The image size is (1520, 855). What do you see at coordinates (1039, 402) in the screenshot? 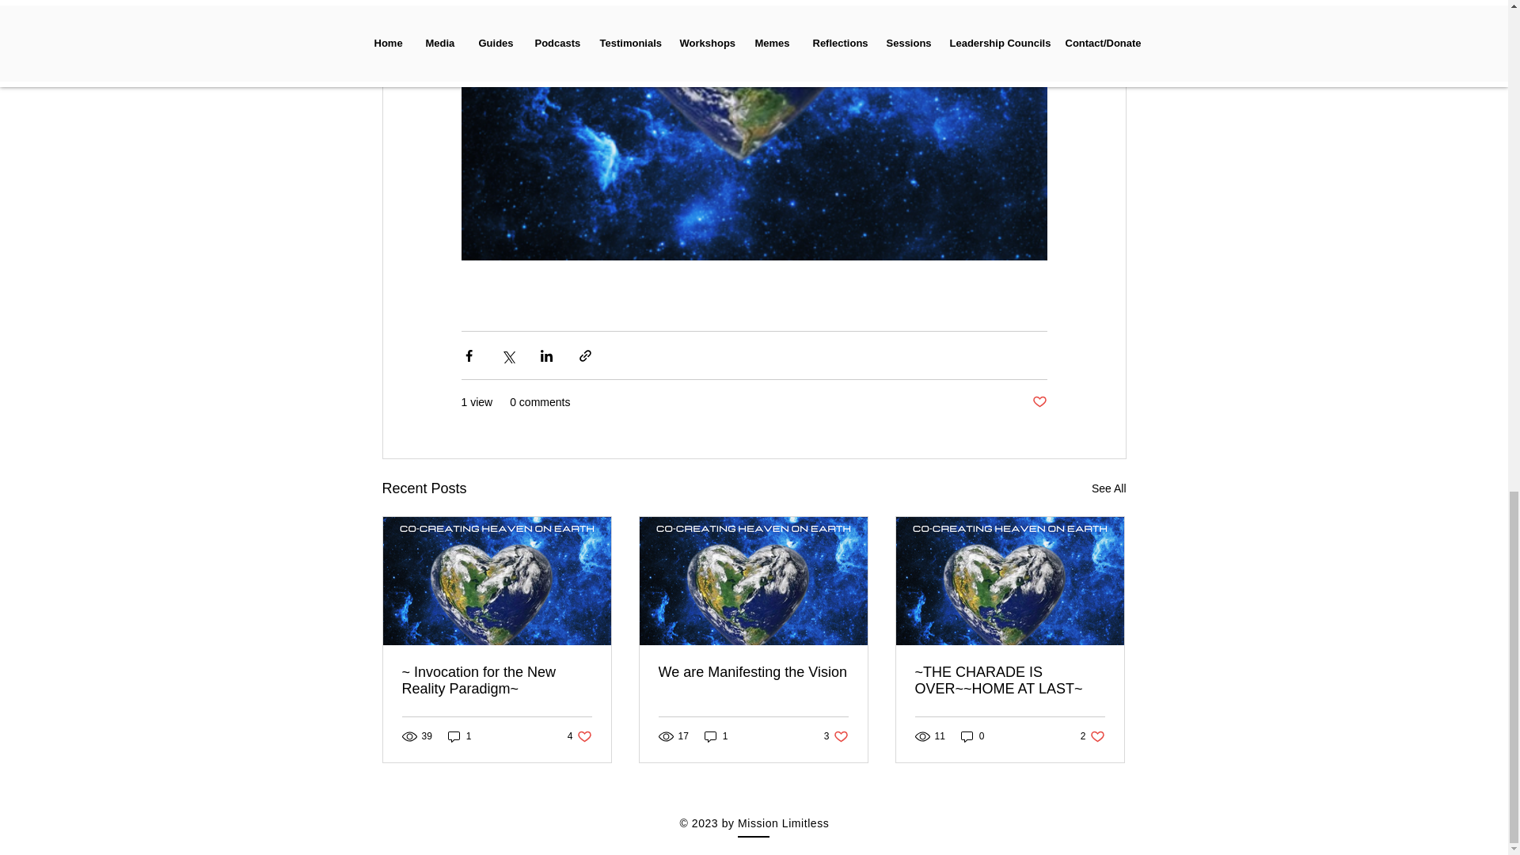
I see `Post not marked as liked` at bounding box center [1039, 402].